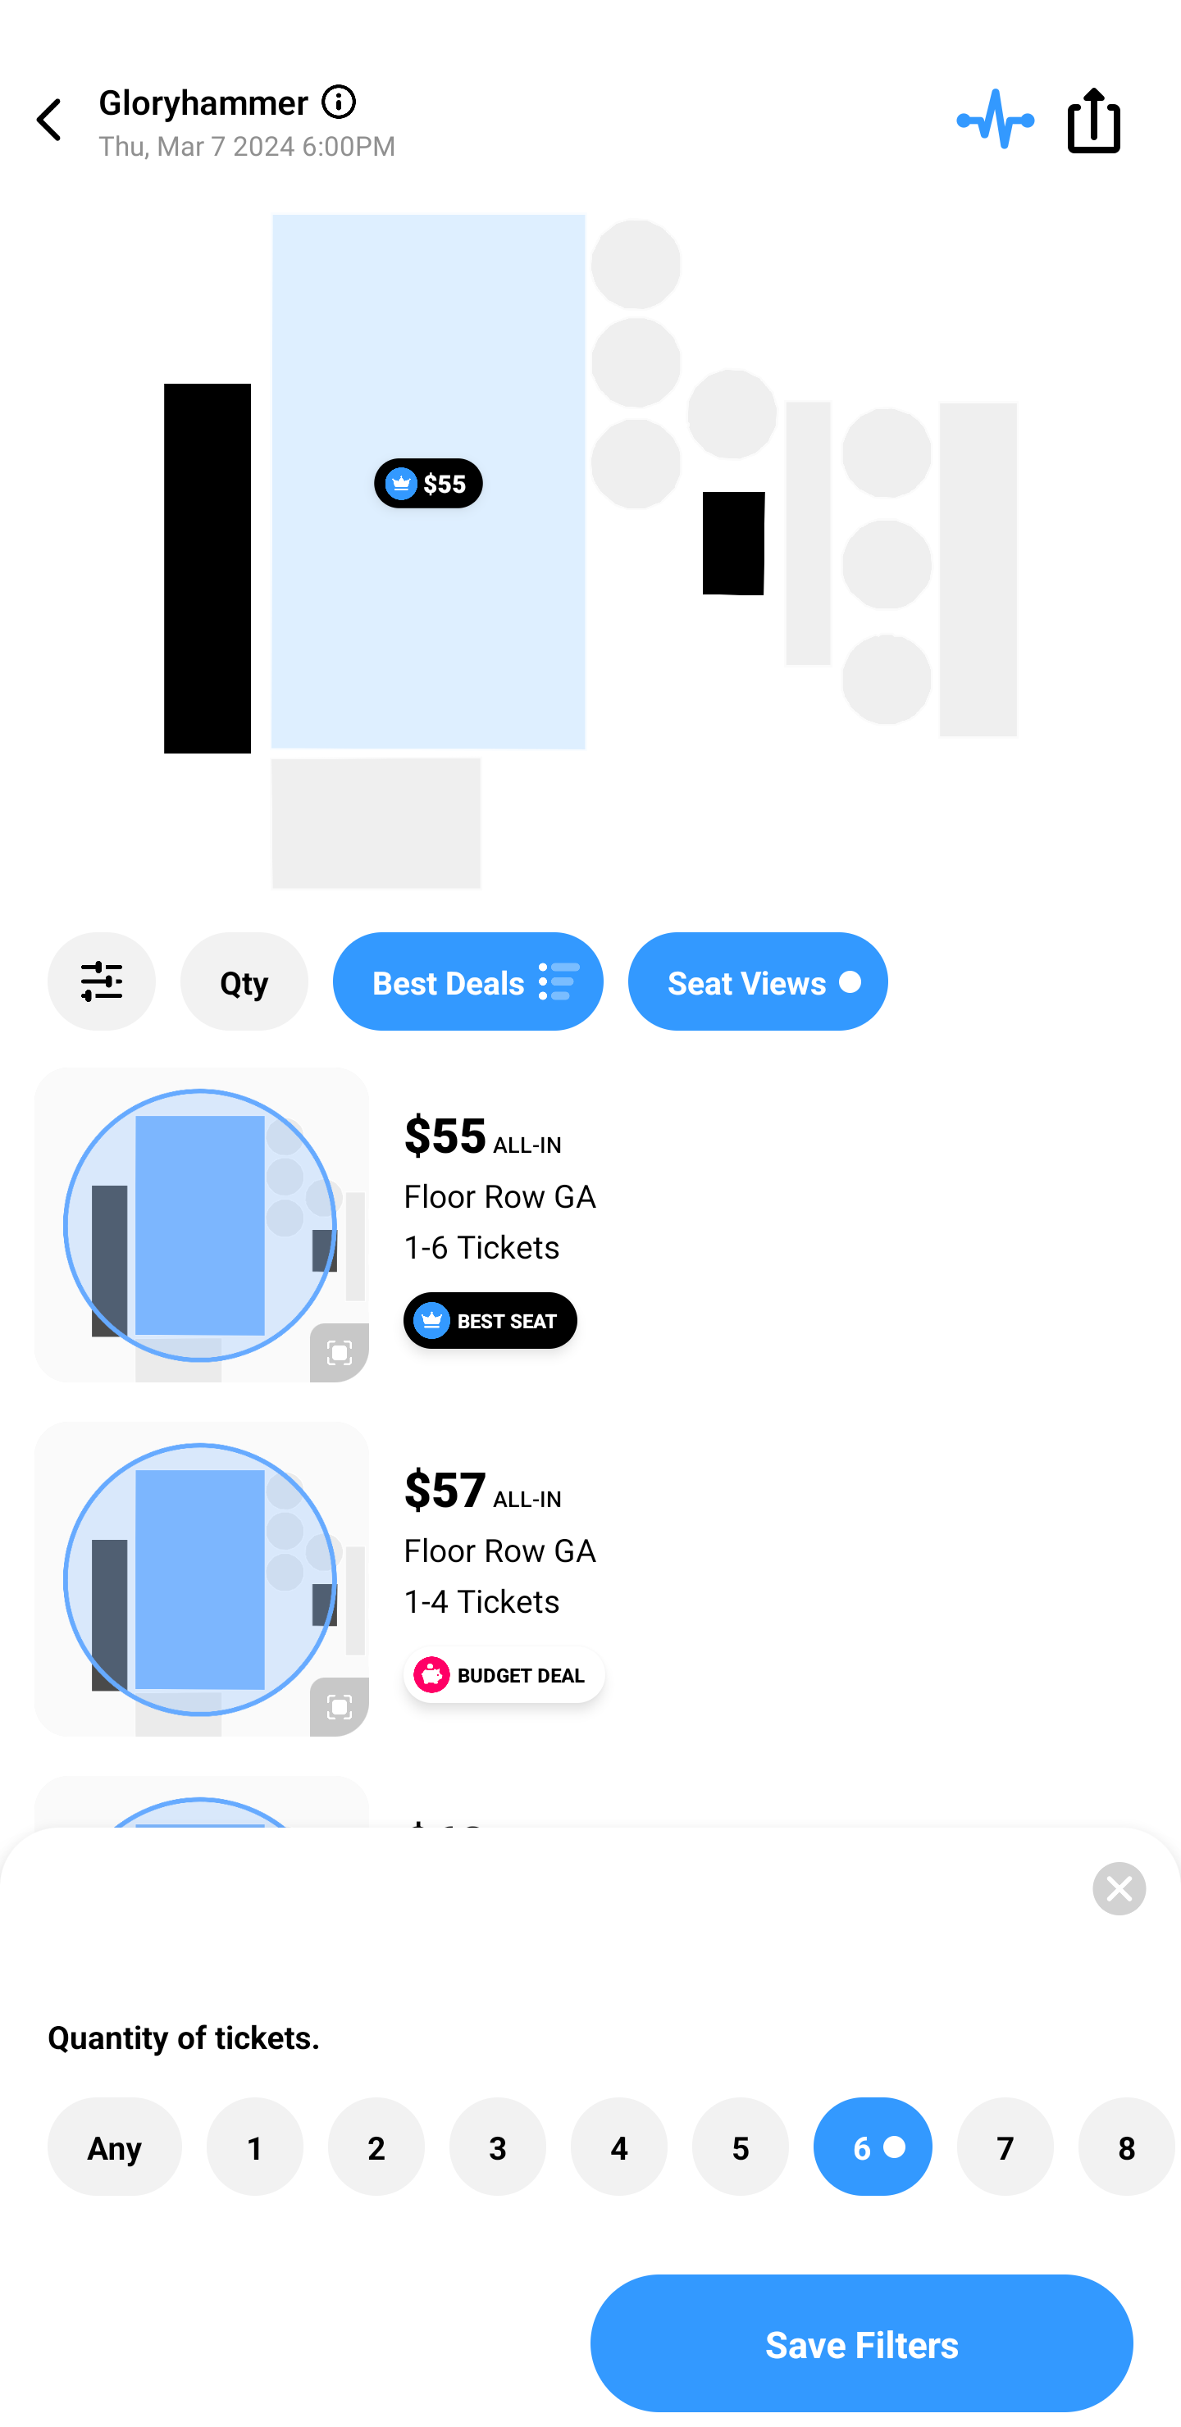 The height and width of the screenshot is (2427, 1181). Describe the element at coordinates (114, 2147) in the screenshot. I see `Any` at that location.